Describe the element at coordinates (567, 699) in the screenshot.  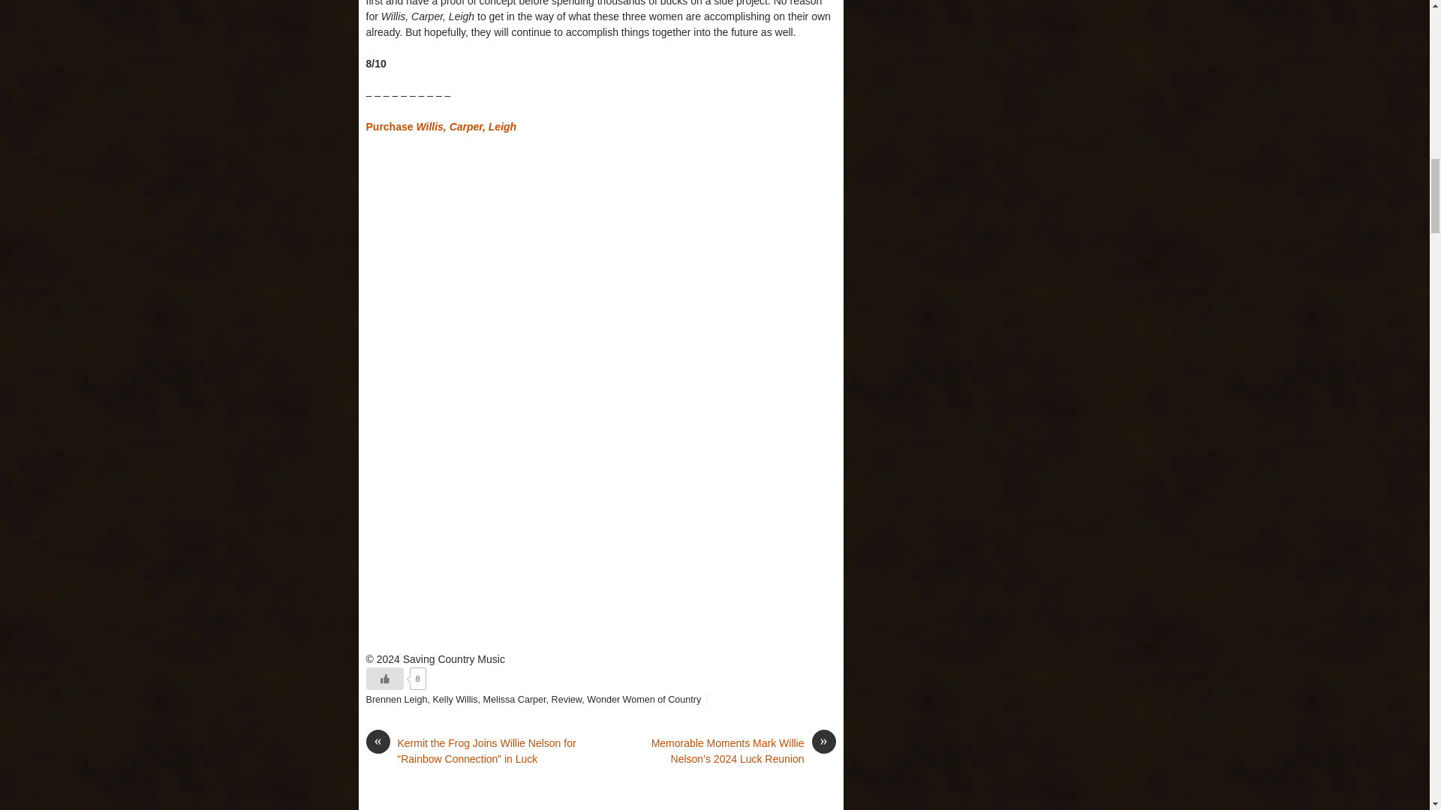
I see `Review` at that location.